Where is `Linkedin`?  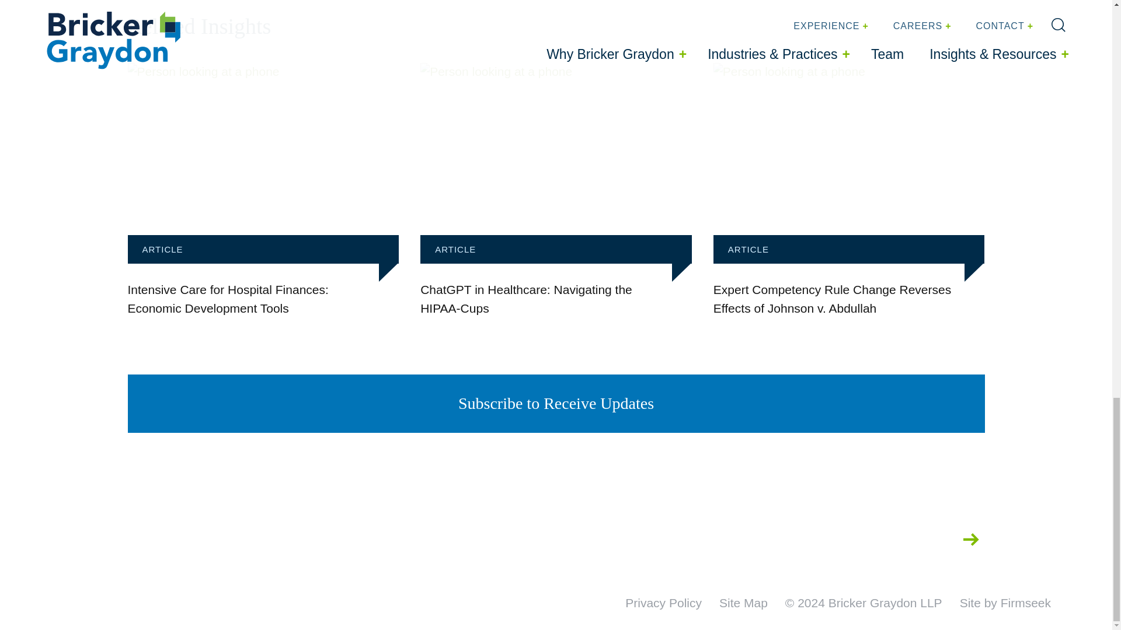
Linkedin is located at coordinates (897, 539).